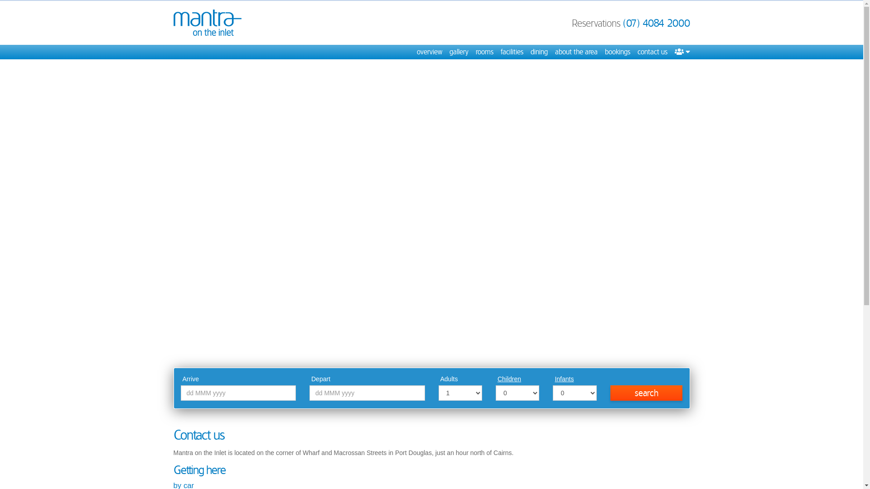 This screenshot has height=489, width=870. I want to click on Mantra on the Inlet, so click(207, 23).